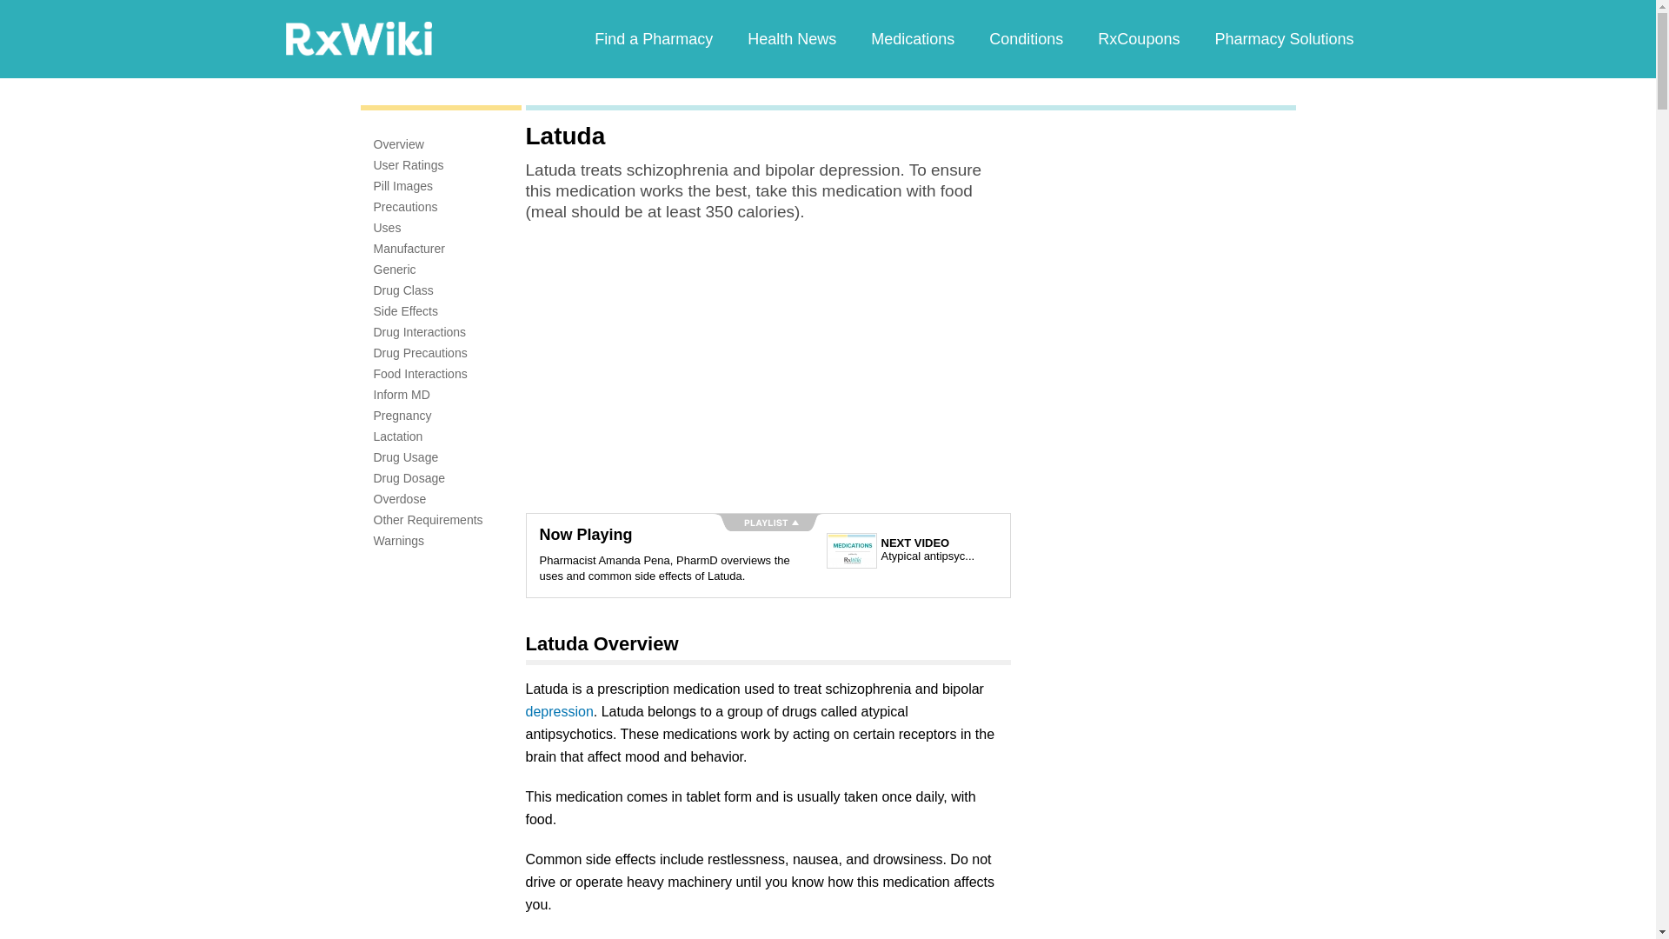  What do you see at coordinates (912, 38) in the screenshot?
I see `Medications` at bounding box center [912, 38].